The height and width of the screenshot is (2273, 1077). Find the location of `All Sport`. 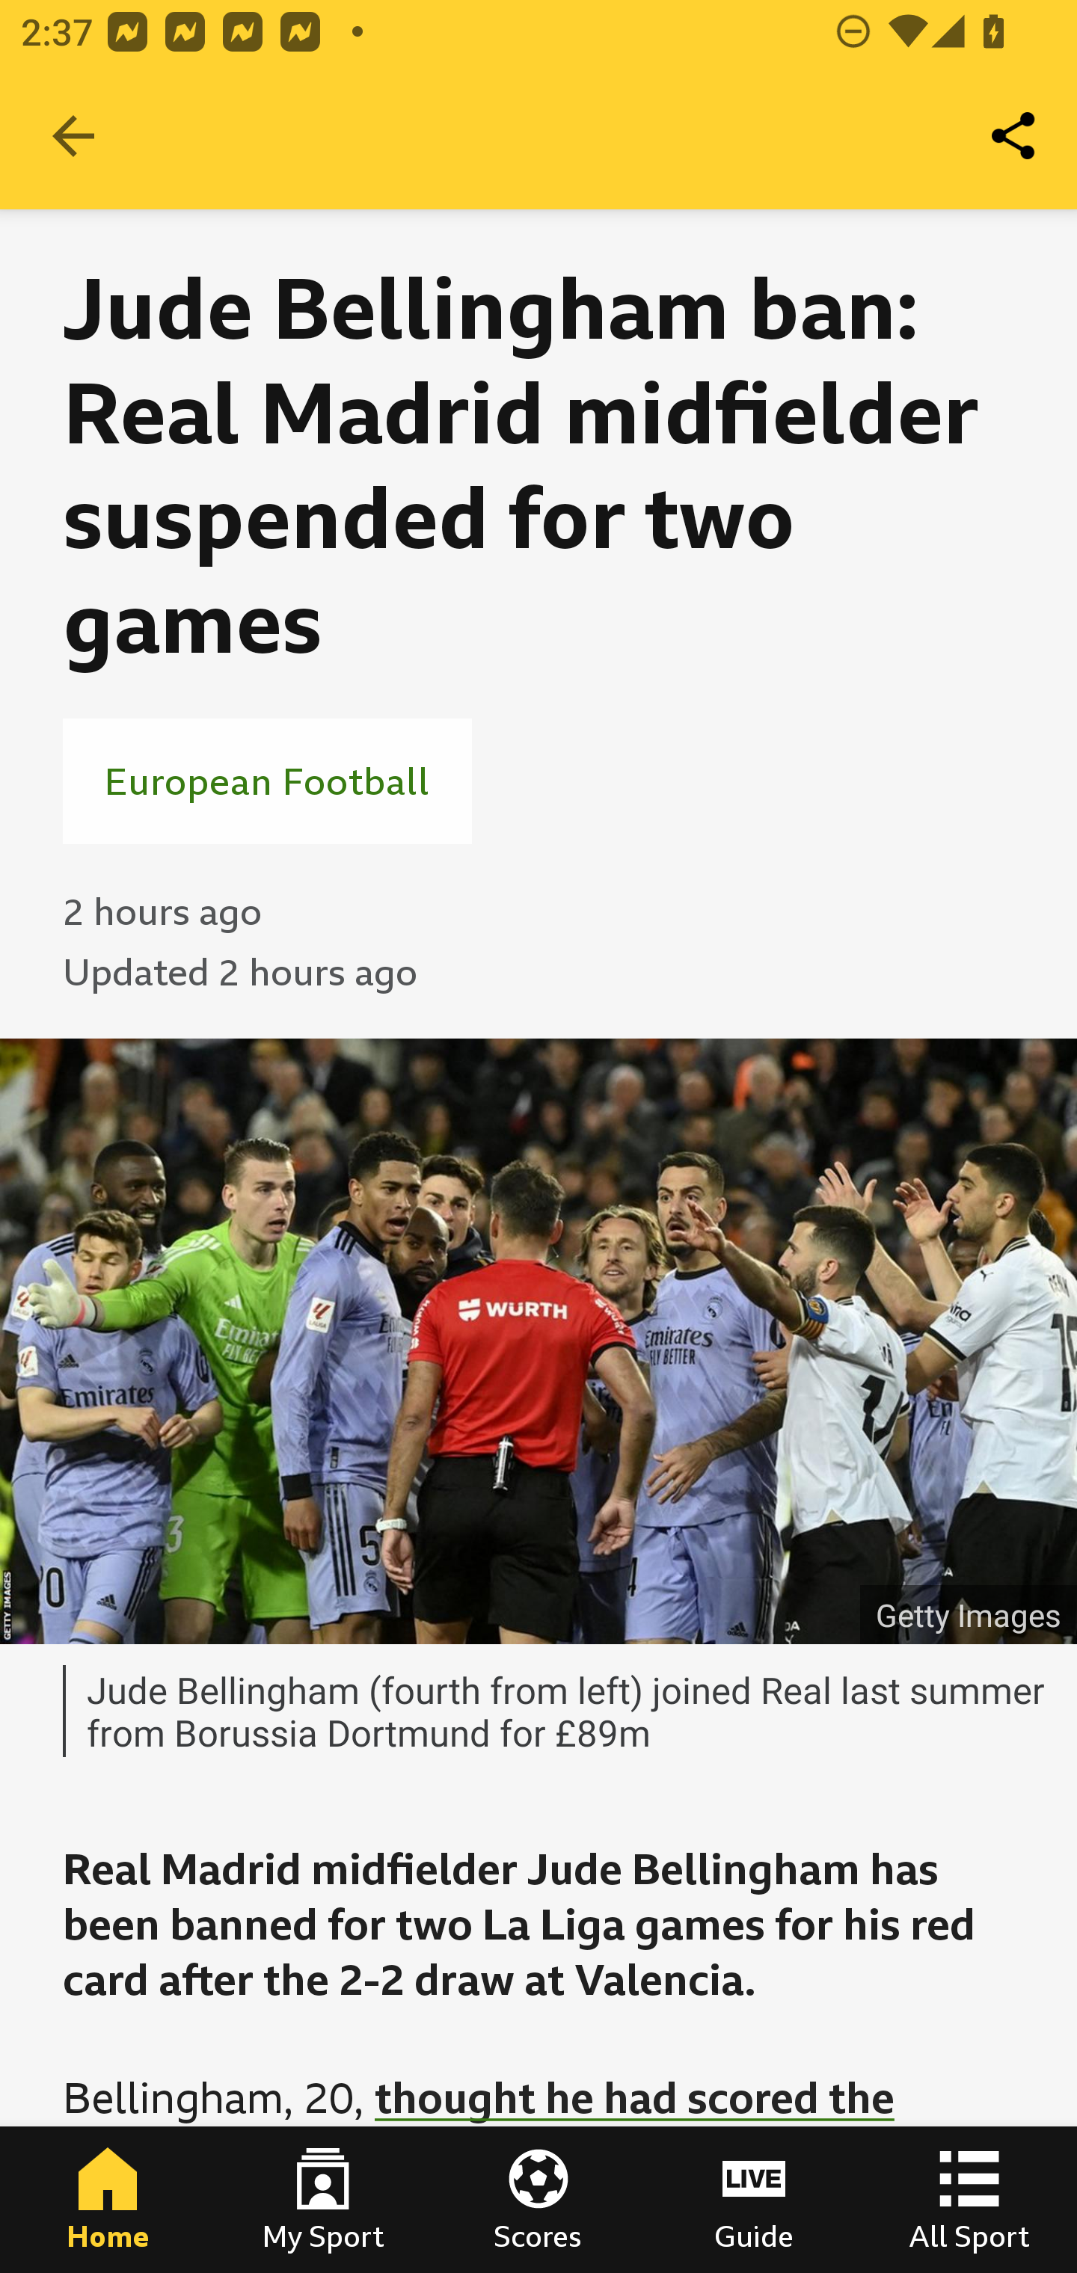

All Sport is located at coordinates (969, 2200).